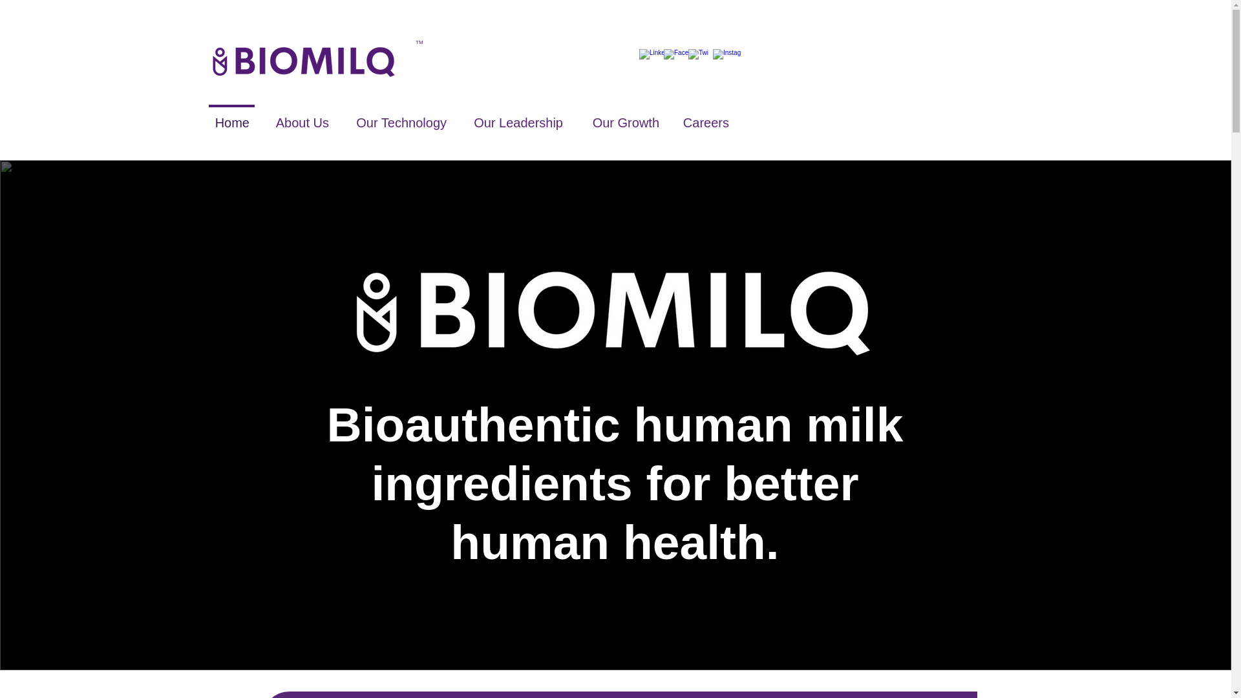 The height and width of the screenshot is (698, 1241). I want to click on Our Growth, so click(622, 117).